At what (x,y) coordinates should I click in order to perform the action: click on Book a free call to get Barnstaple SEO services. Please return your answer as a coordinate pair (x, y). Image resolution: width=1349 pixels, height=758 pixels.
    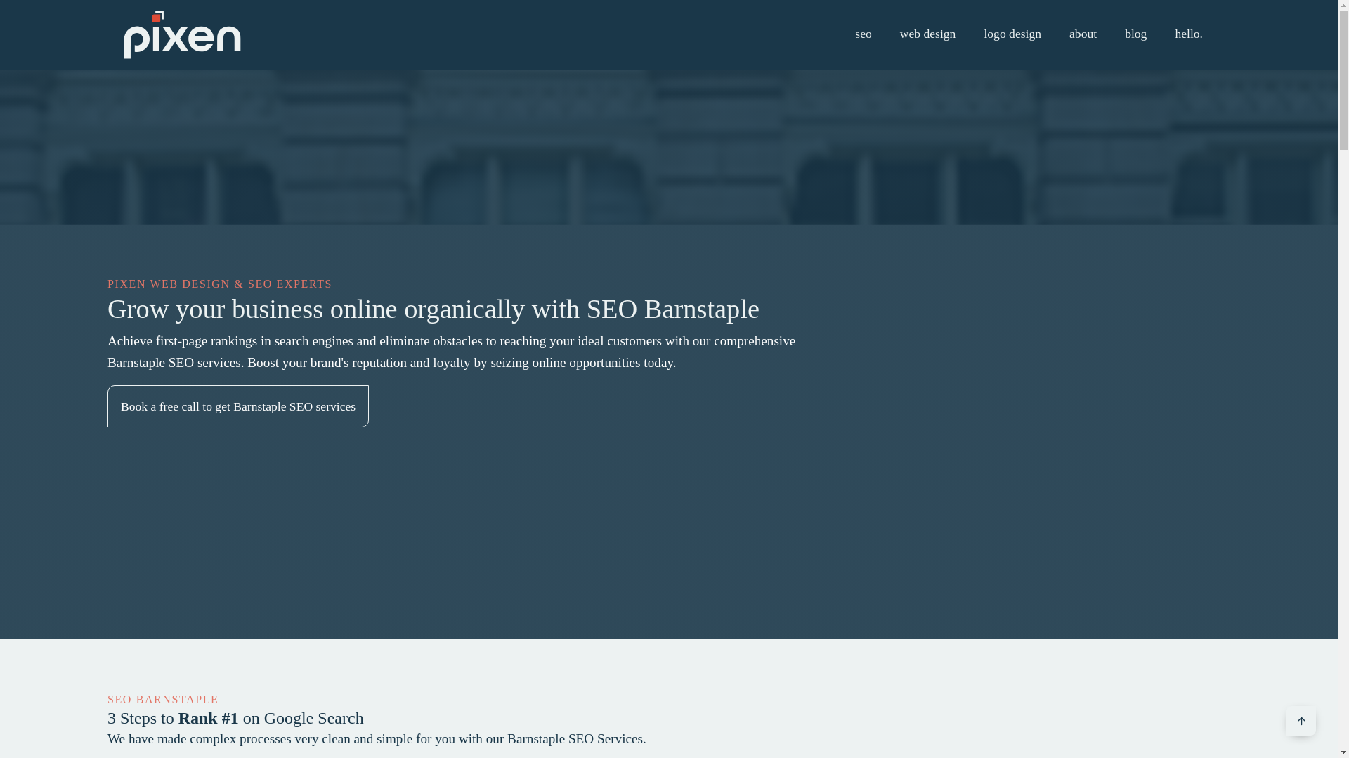
    Looking at the image, I should click on (237, 406).